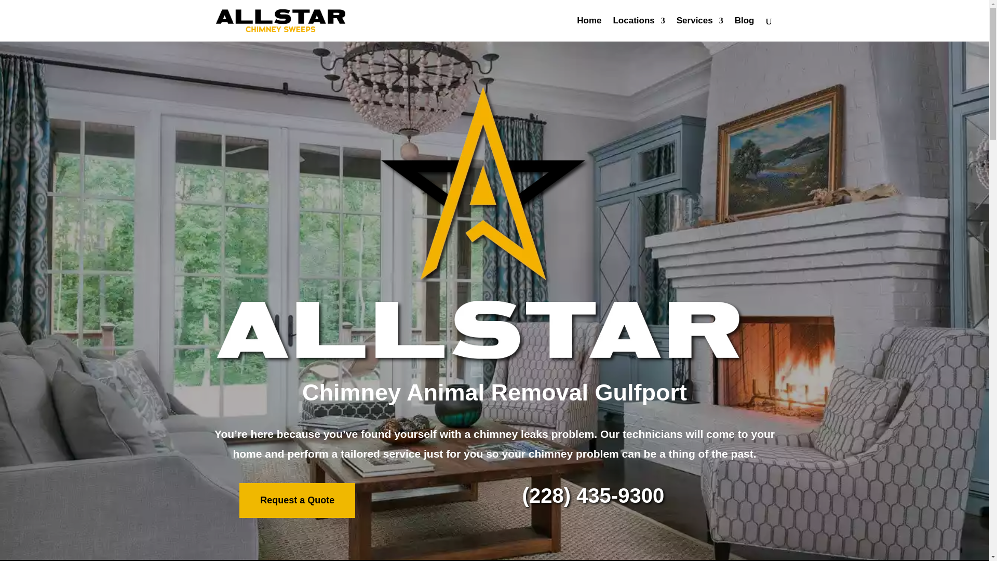 The width and height of the screenshot is (997, 561). What do you see at coordinates (589, 29) in the screenshot?
I see `Home` at bounding box center [589, 29].